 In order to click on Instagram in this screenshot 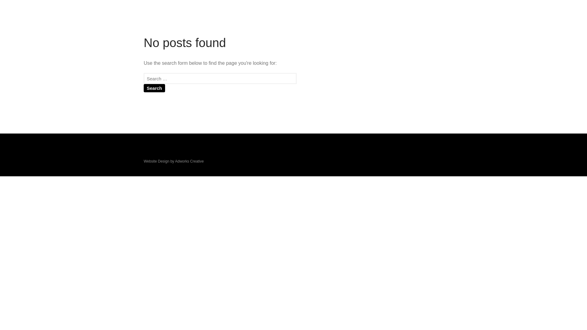, I will do `click(295, 19)`.